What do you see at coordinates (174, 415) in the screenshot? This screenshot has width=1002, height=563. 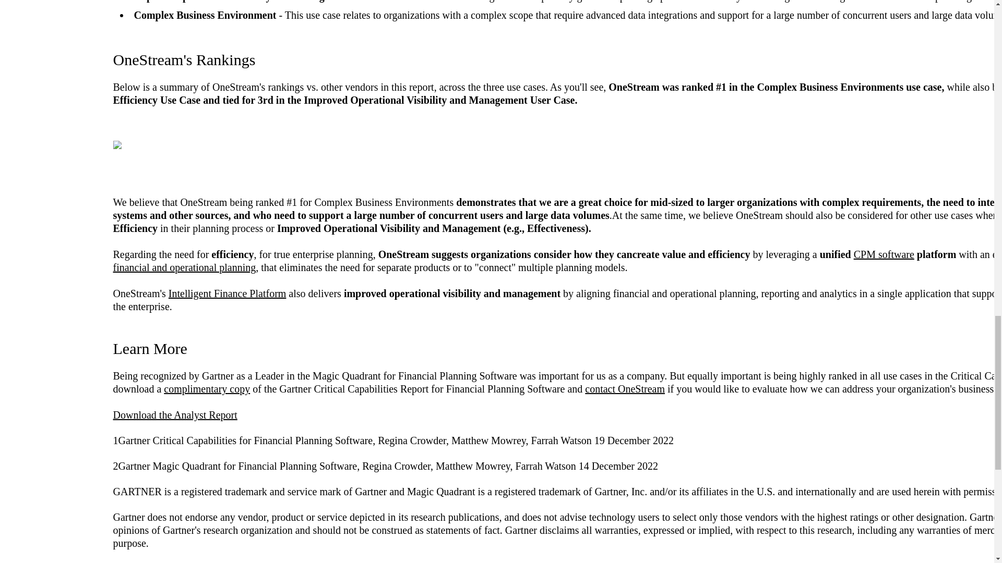 I see `Download the Analyst Report` at bounding box center [174, 415].